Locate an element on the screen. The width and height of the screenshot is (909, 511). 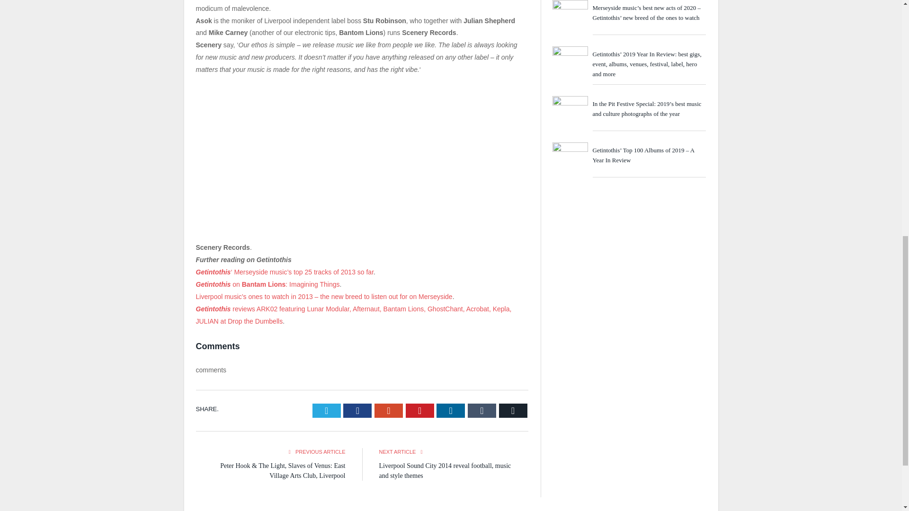
Share on Pinterest is located at coordinates (419, 411).